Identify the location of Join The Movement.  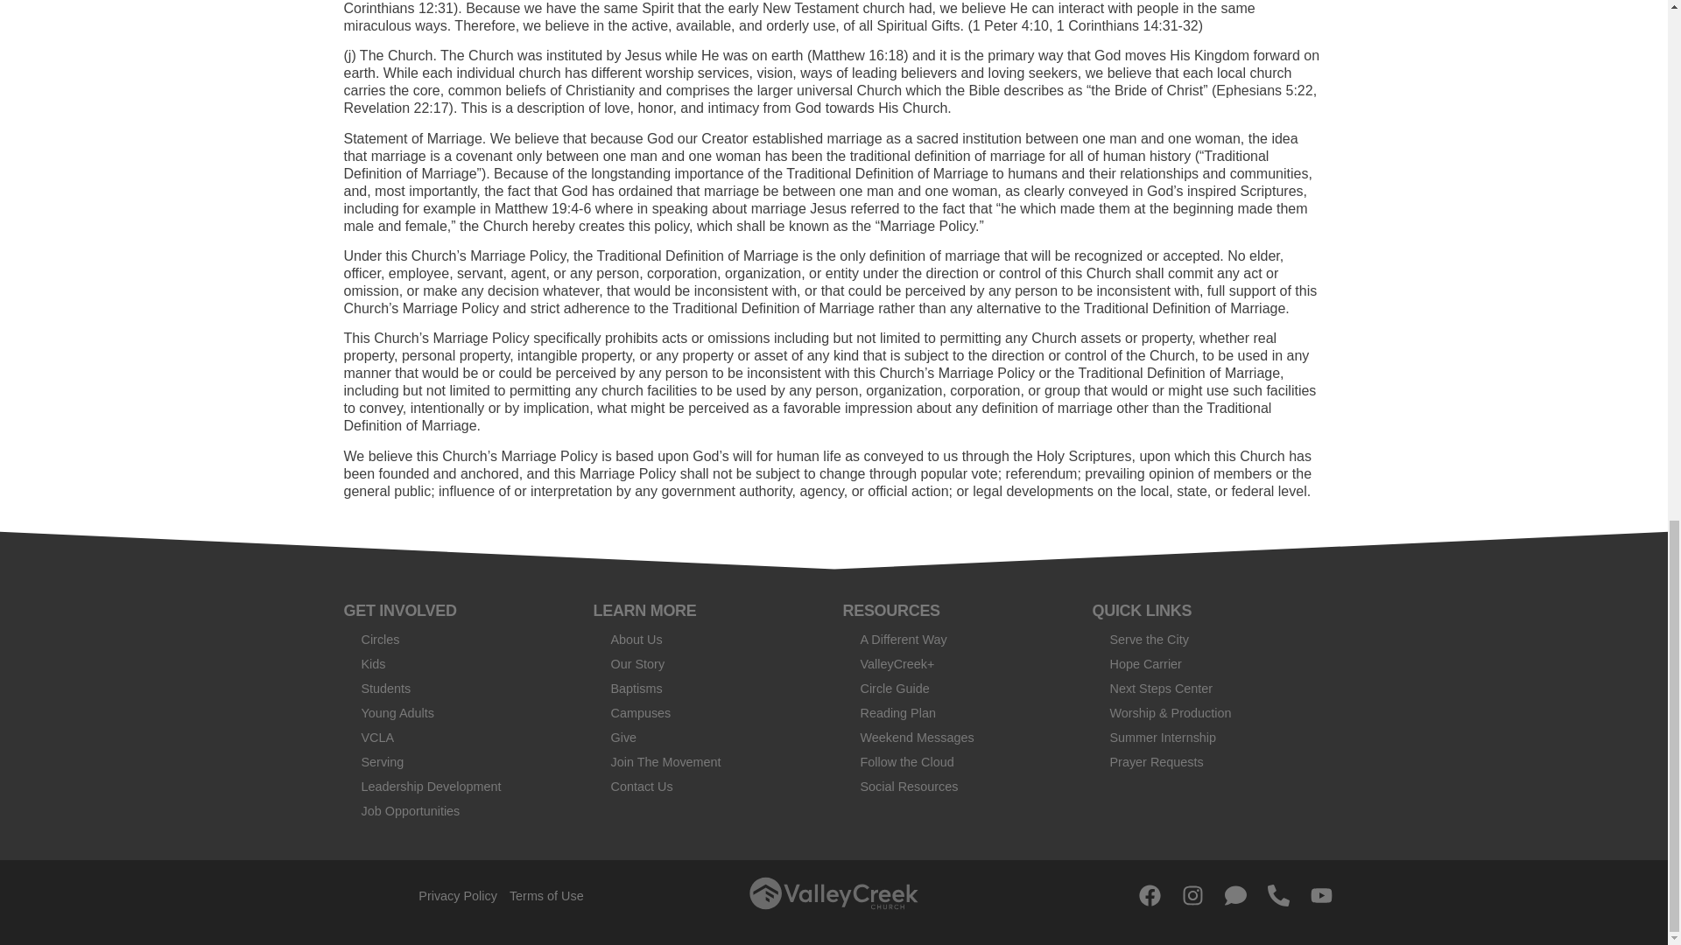
(709, 761).